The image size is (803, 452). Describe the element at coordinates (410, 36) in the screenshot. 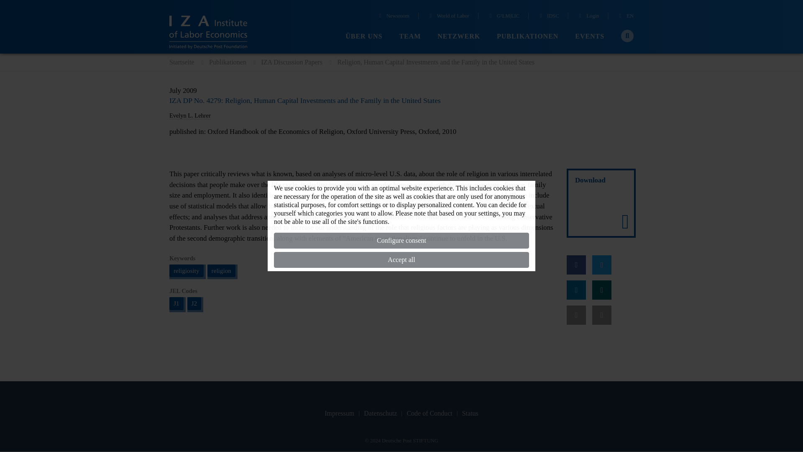

I see `TEAM` at that location.